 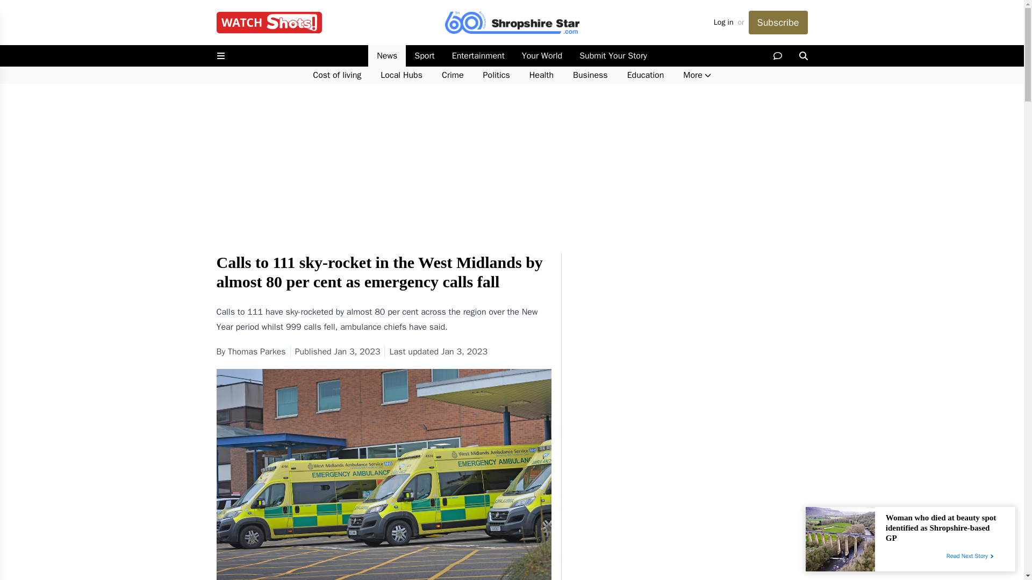 I want to click on Crime, so click(x=453, y=75).